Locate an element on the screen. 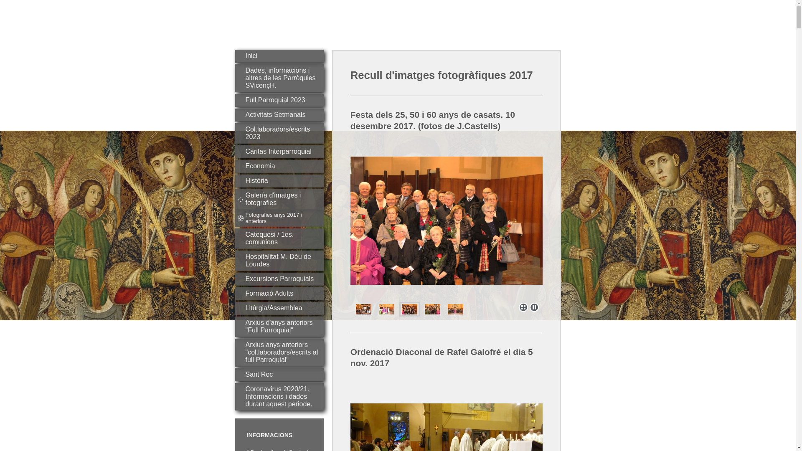 This screenshot has width=802, height=451. Economia is located at coordinates (279, 166).